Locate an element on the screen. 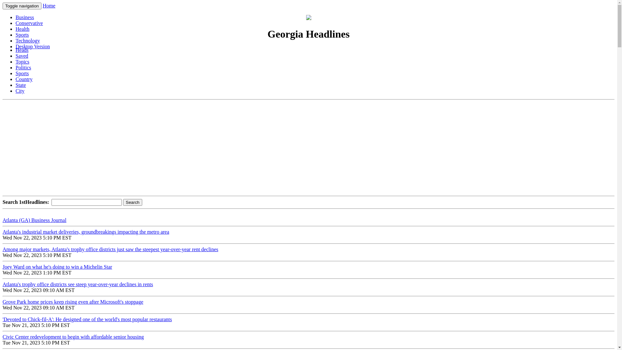 The height and width of the screenshot is (350, 622). Desktop Version is located at coordinates (33, 47).